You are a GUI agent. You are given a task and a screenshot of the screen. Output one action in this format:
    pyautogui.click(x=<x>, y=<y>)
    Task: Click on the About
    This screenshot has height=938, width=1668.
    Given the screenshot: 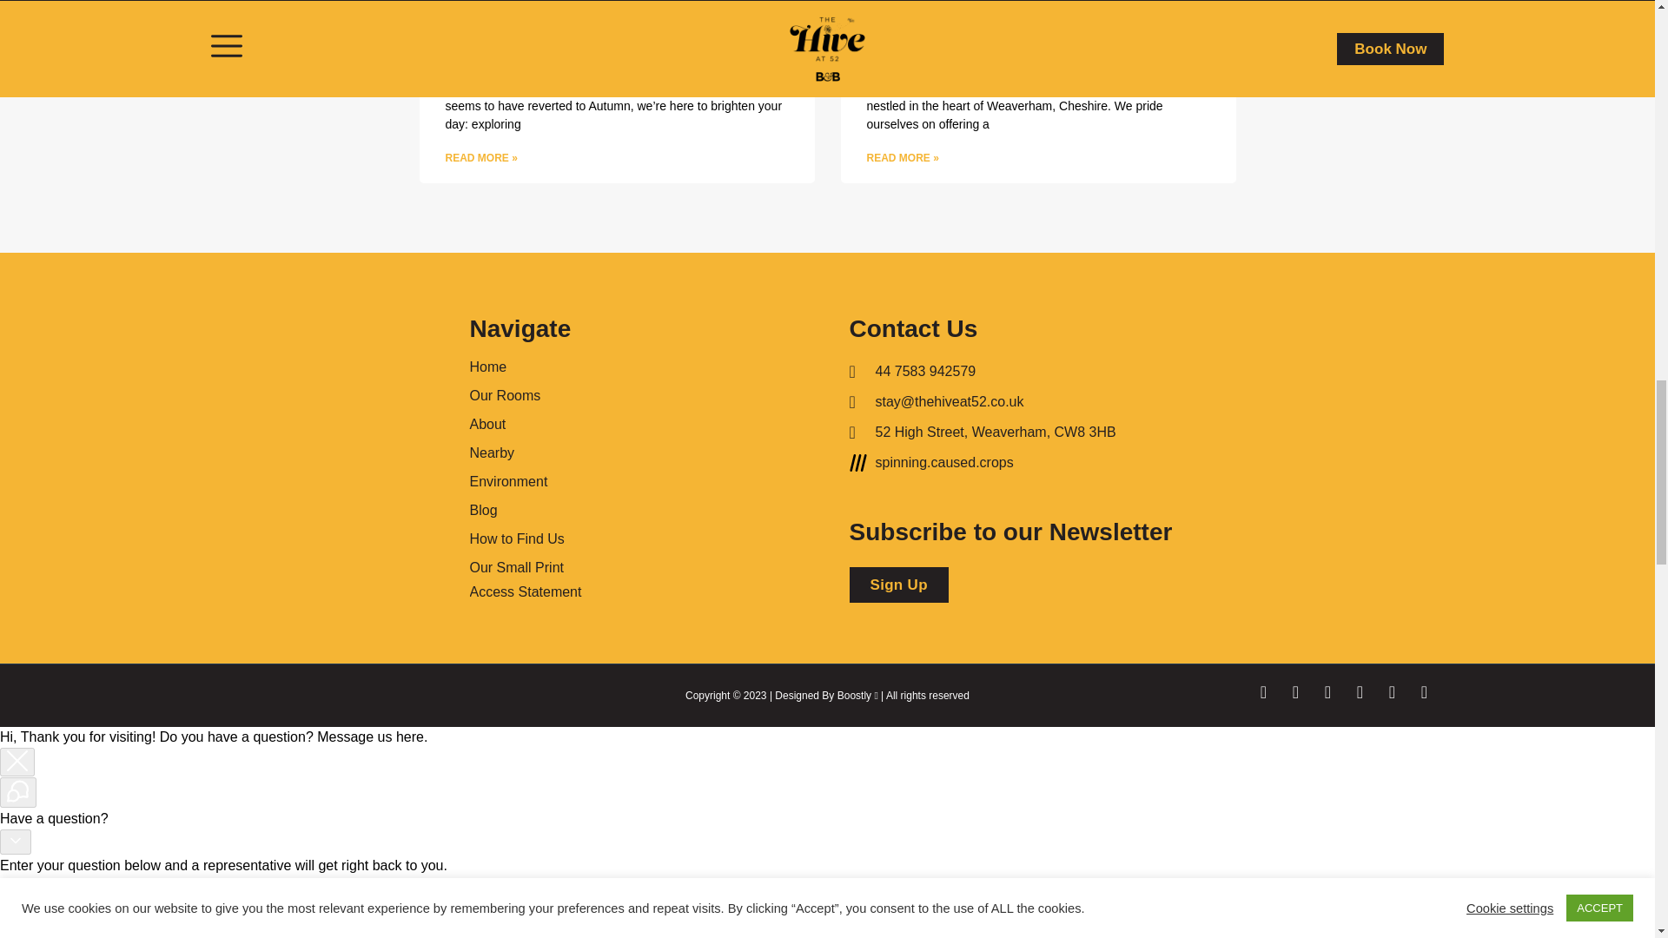 What is the action you would take?
    pyautogui.click(x=523, y=424)
    